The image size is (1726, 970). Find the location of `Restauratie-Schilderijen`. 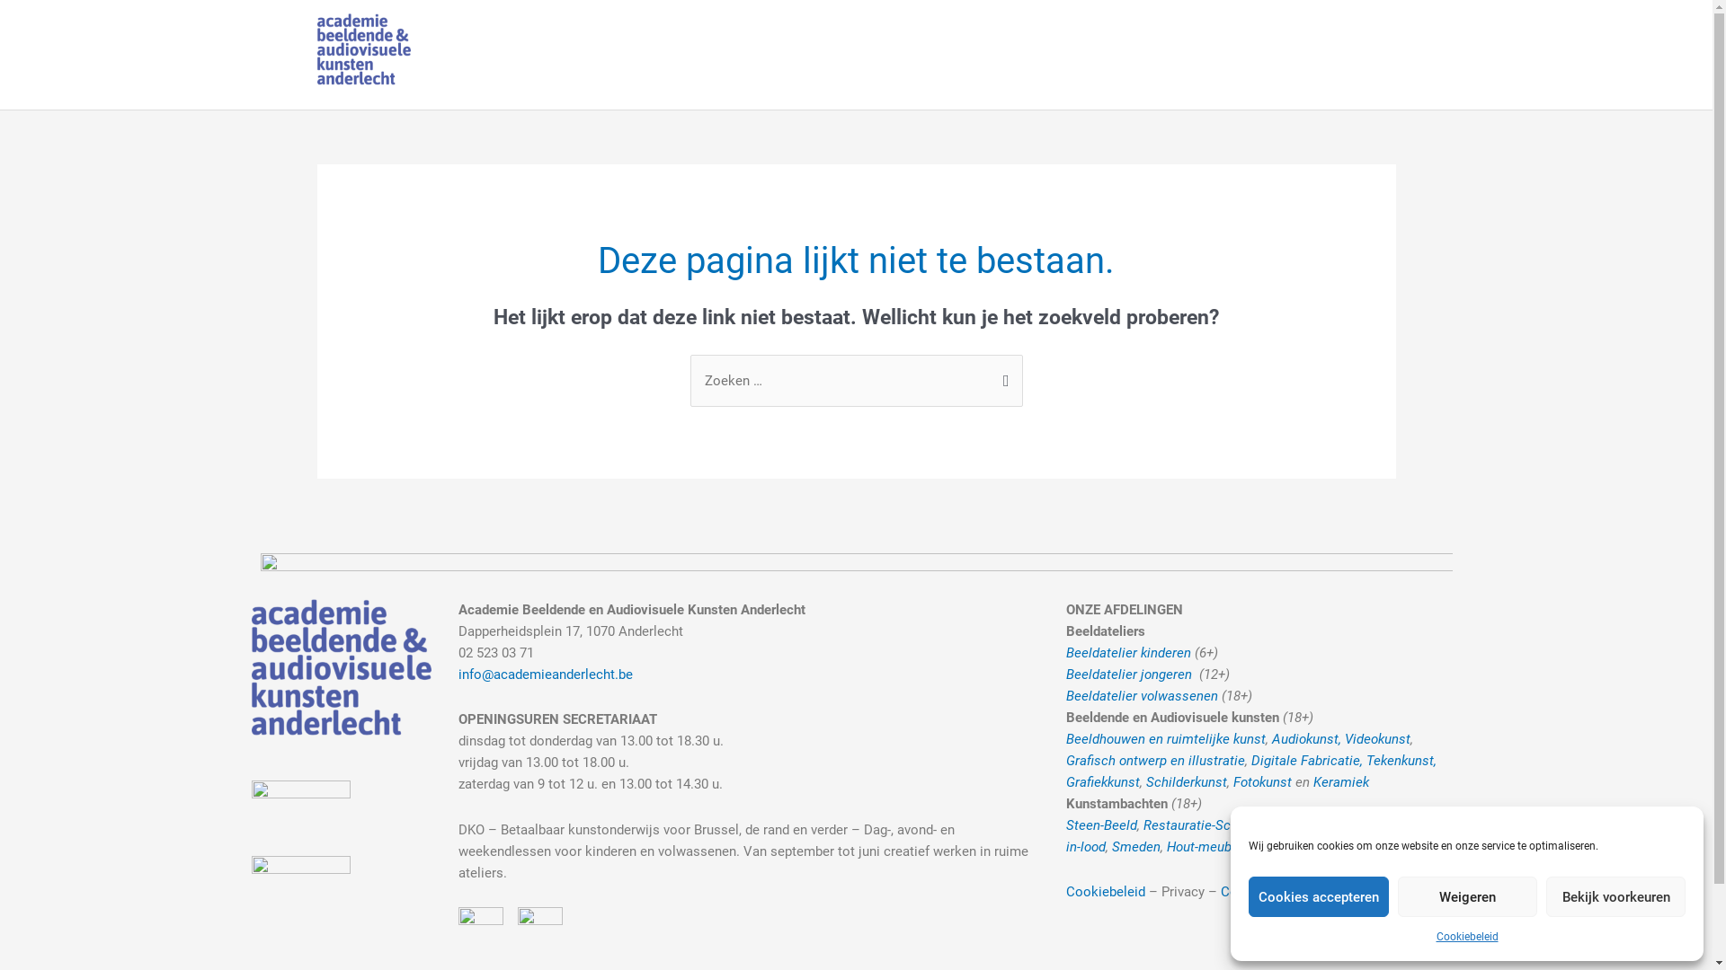

Restauratie-Schilderijen is located at coordinates (1214, 825).